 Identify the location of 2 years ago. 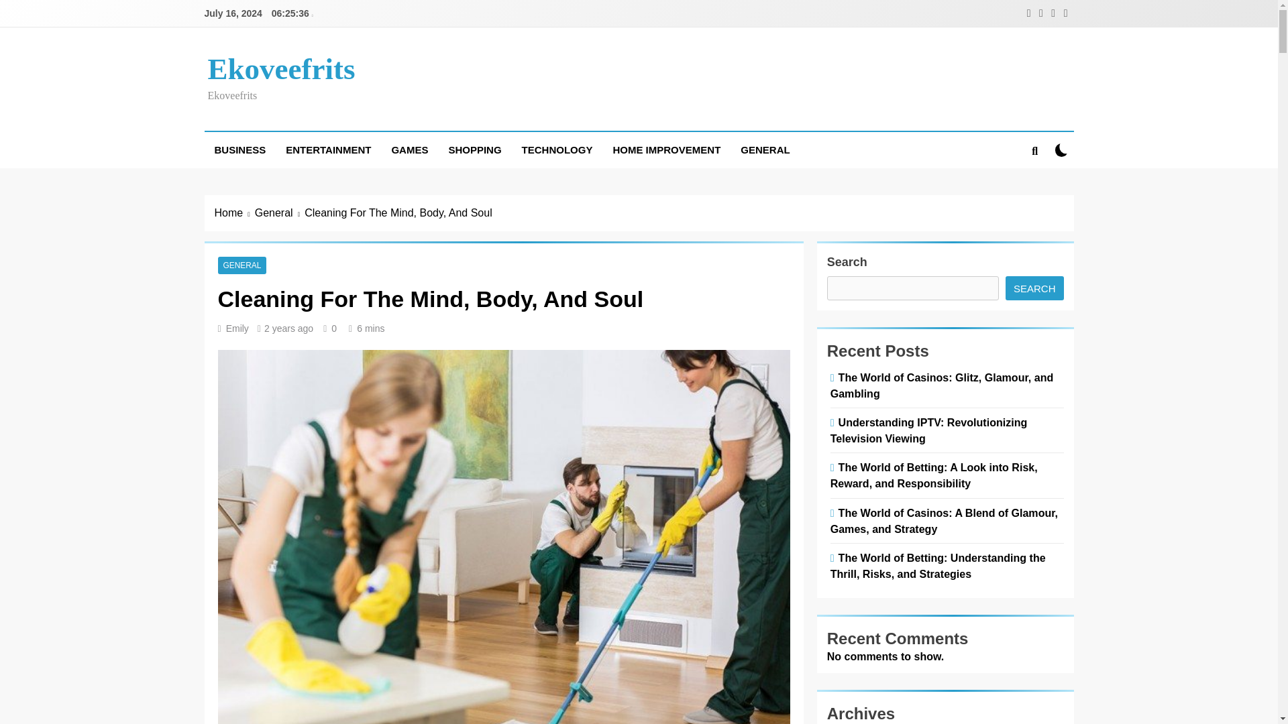
(288, 328).